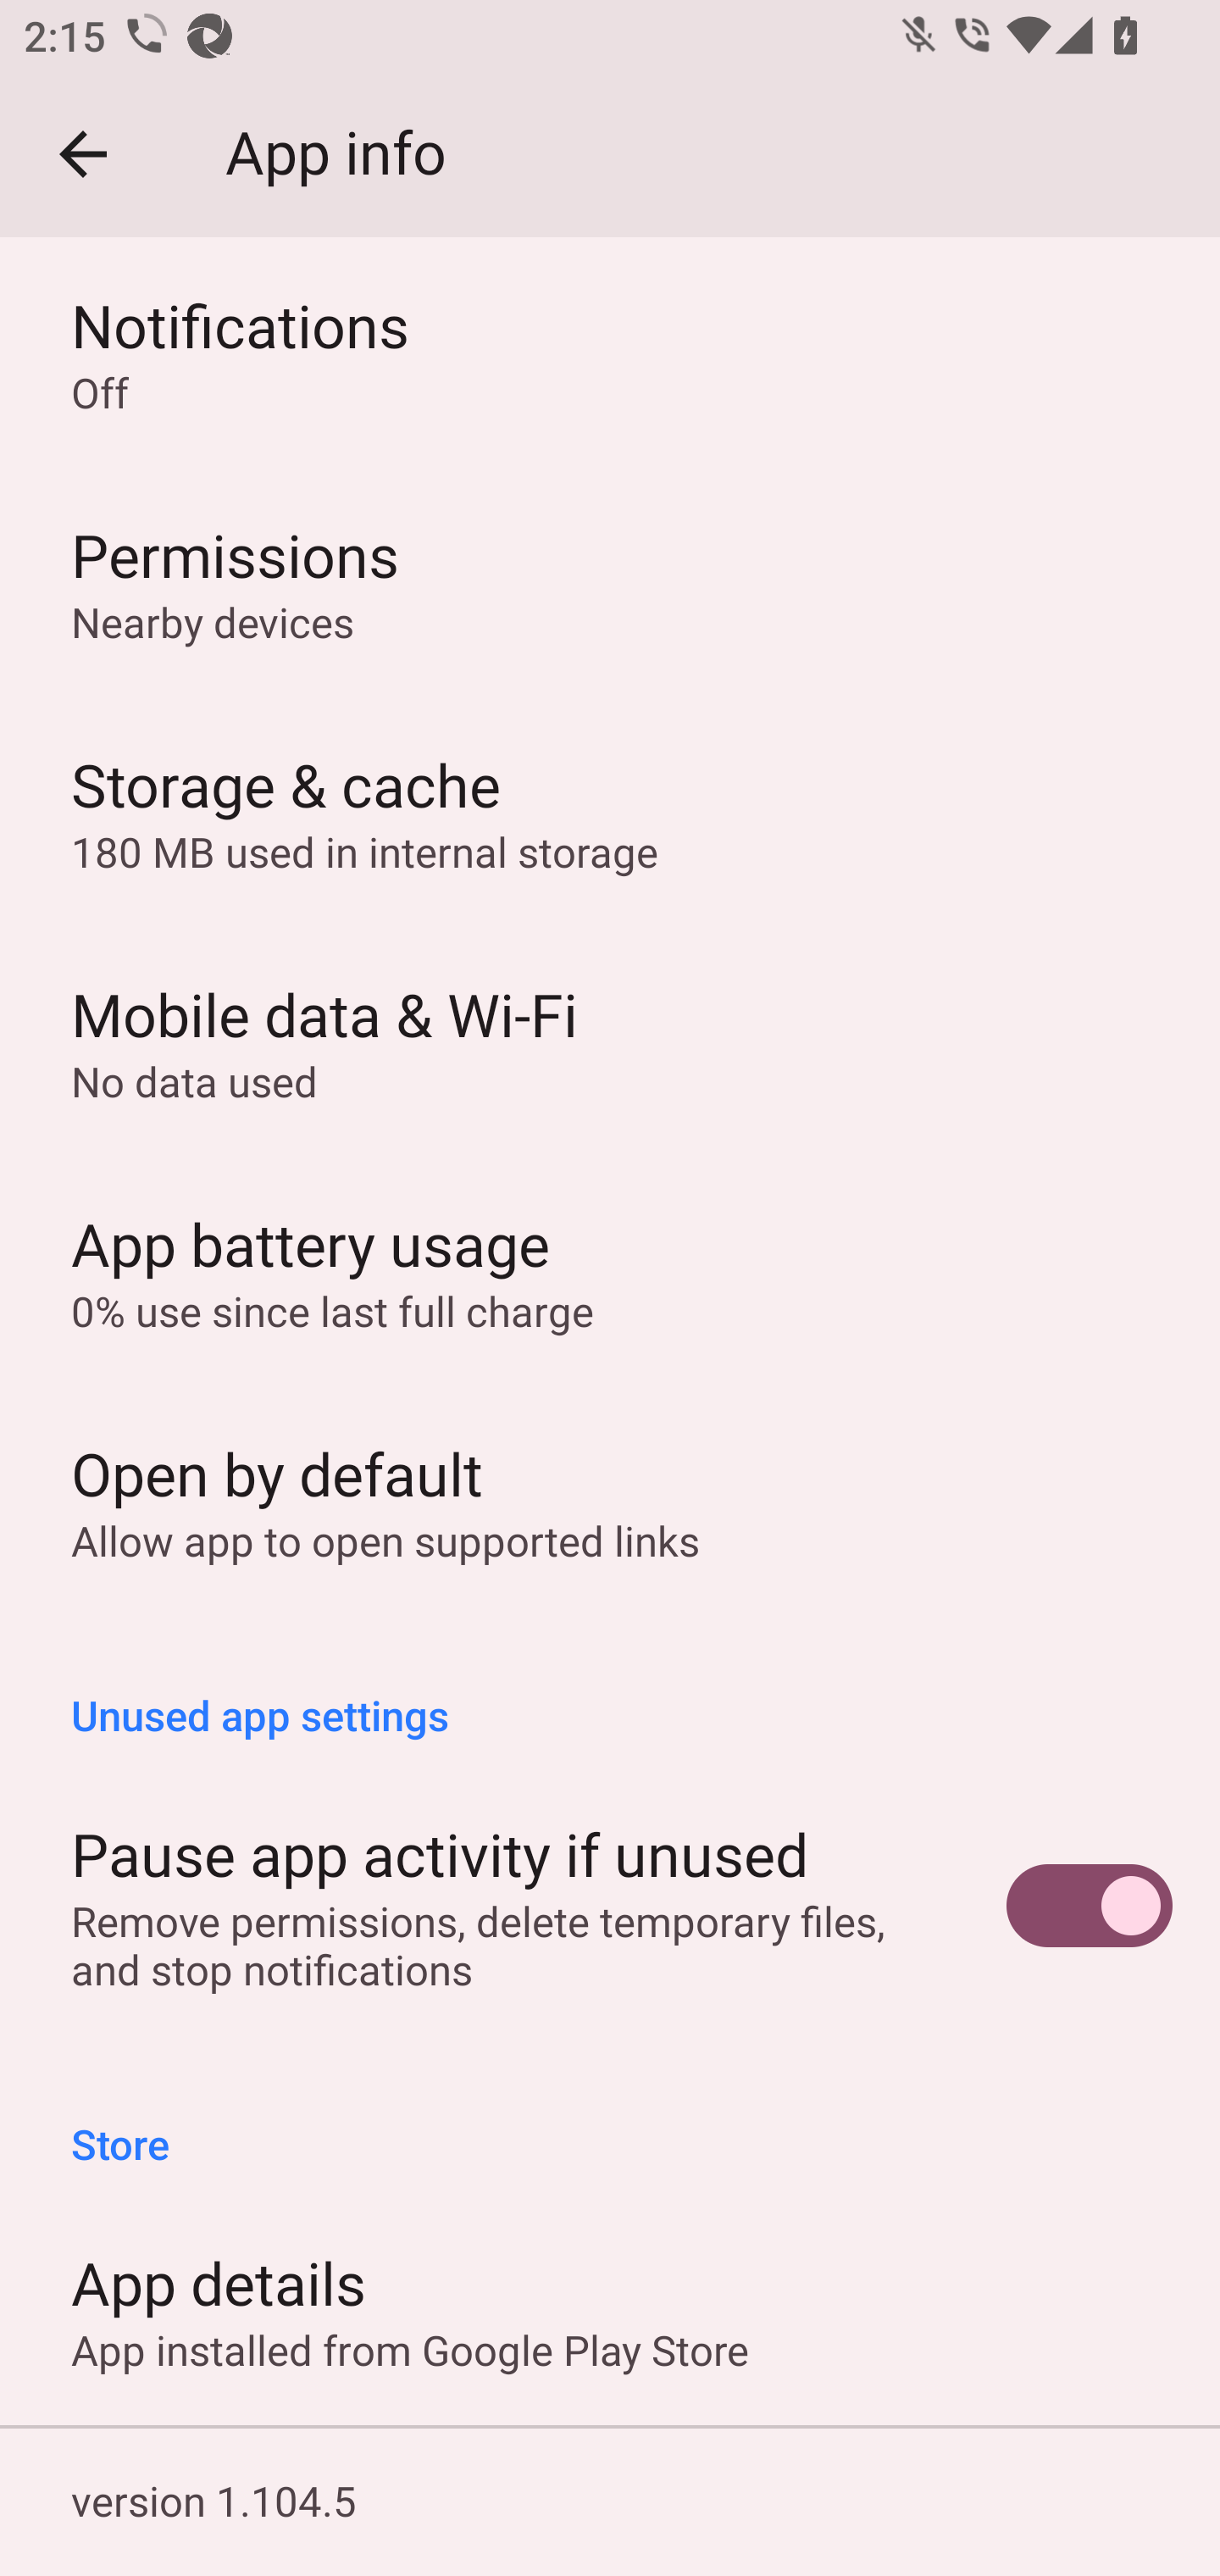 This screenshot has width=1220, height=2576. What do you see at coordinates (610, 583) in the screenshot?
I see `Permissions Nearby devices` at bounding box center [610, 583].